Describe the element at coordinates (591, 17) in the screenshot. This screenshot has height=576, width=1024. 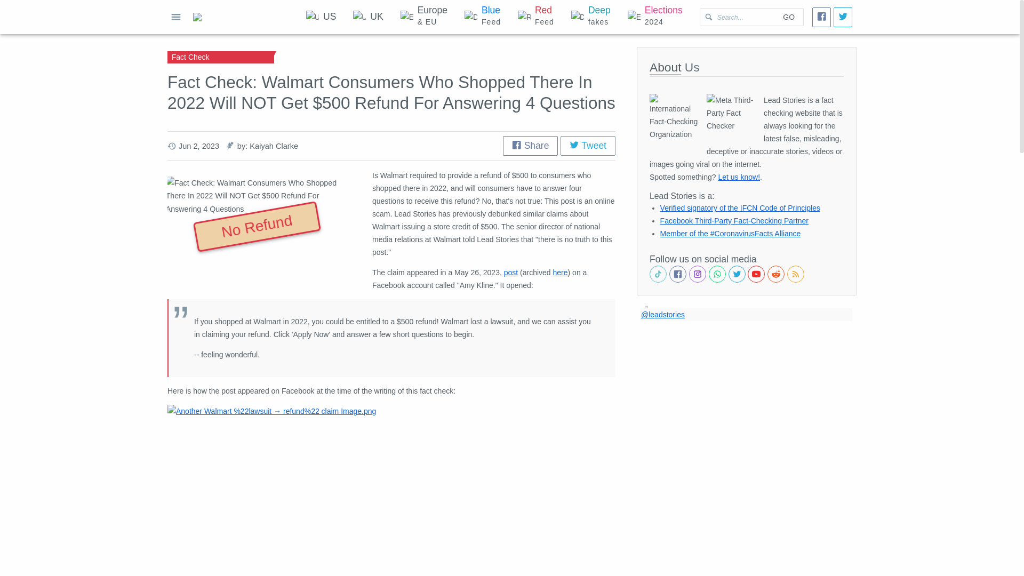
I see `US` at that location.